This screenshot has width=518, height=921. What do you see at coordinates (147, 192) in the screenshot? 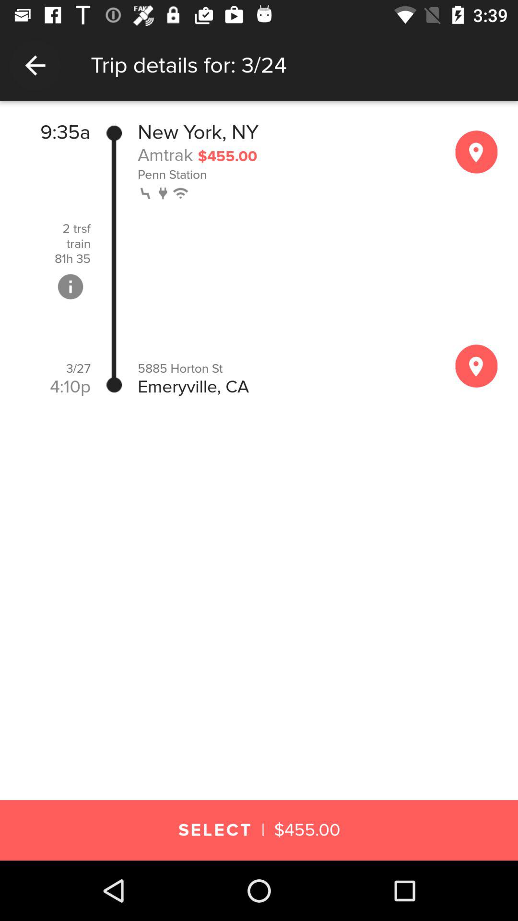
I see `choose item above 5885 horton st` at bounding box center [147, 192].